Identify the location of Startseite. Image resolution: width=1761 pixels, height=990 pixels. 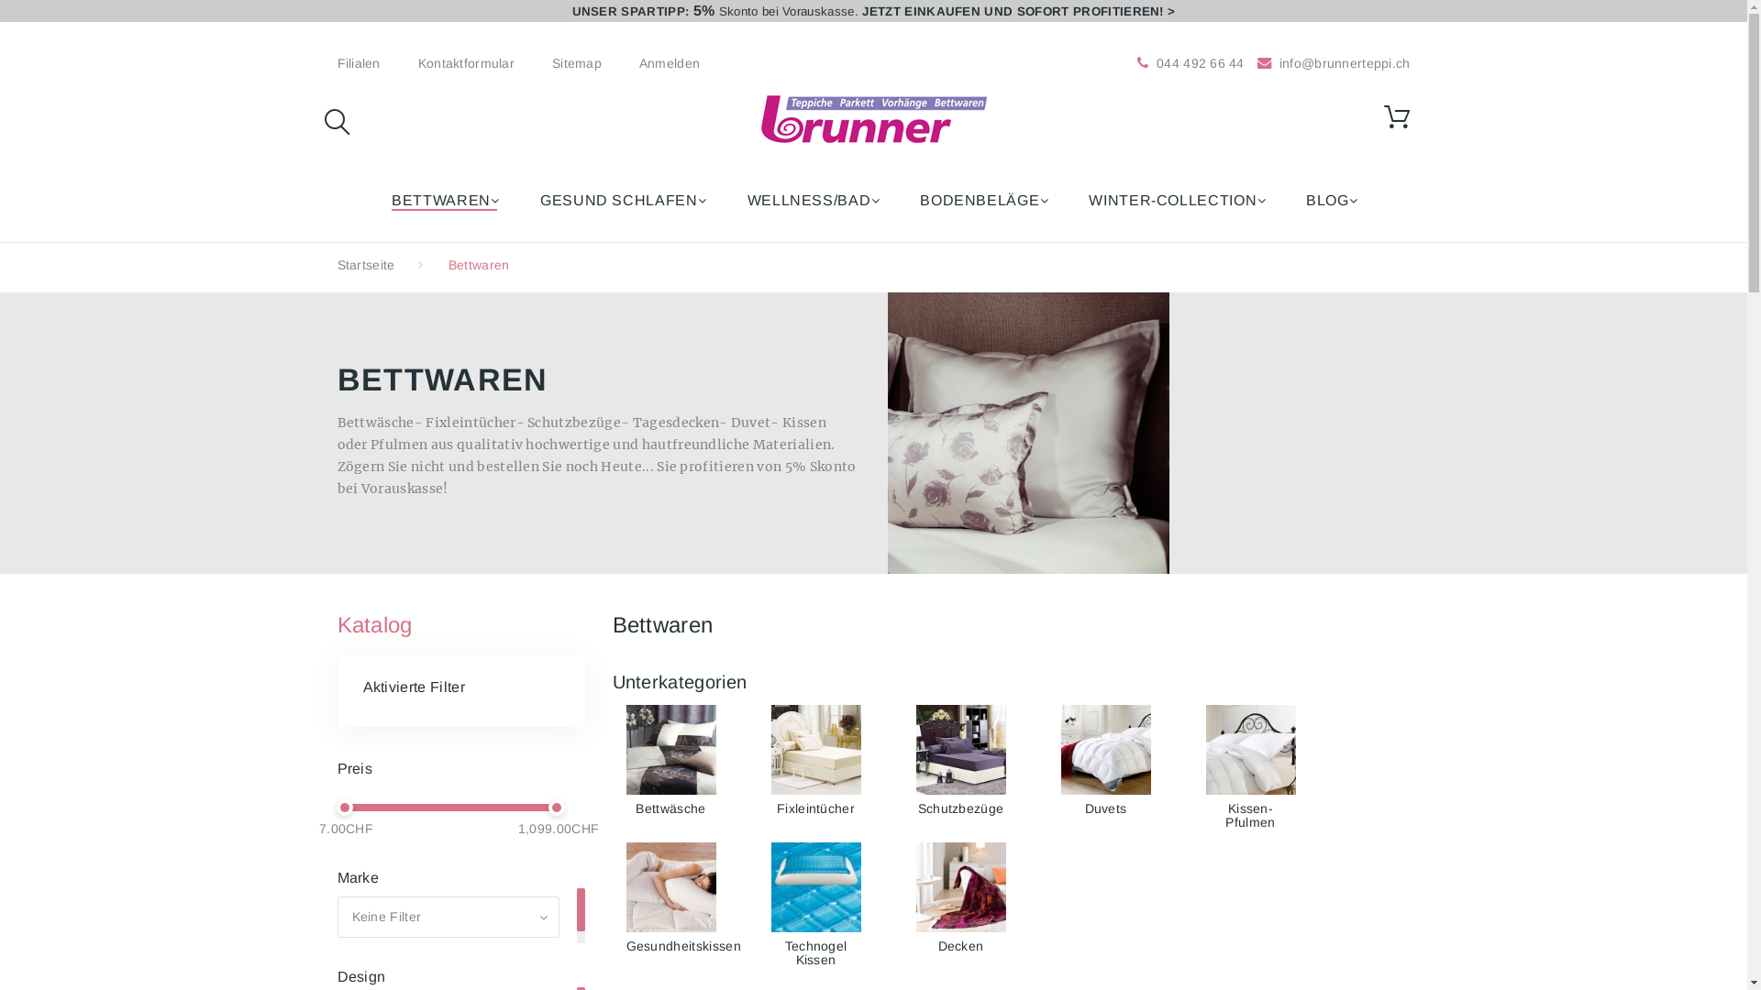
(367, 265).